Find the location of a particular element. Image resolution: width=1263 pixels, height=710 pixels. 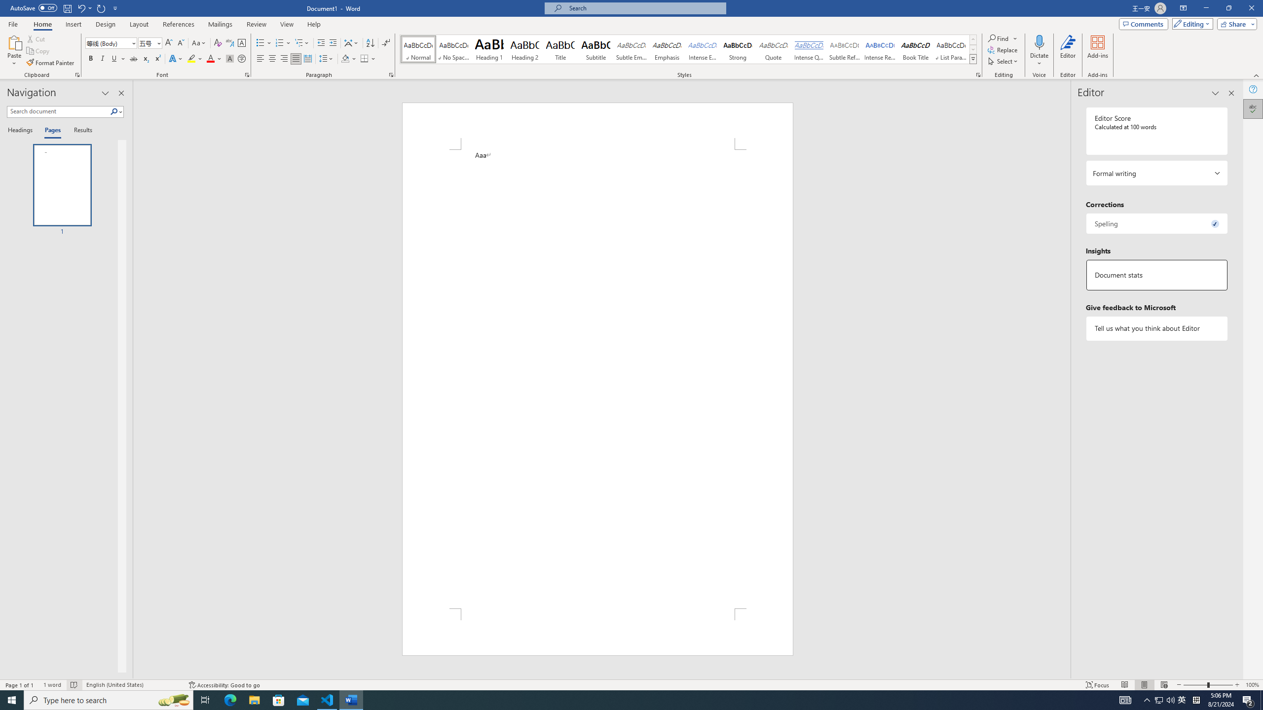

Quote is located at coordinates (774, 49).